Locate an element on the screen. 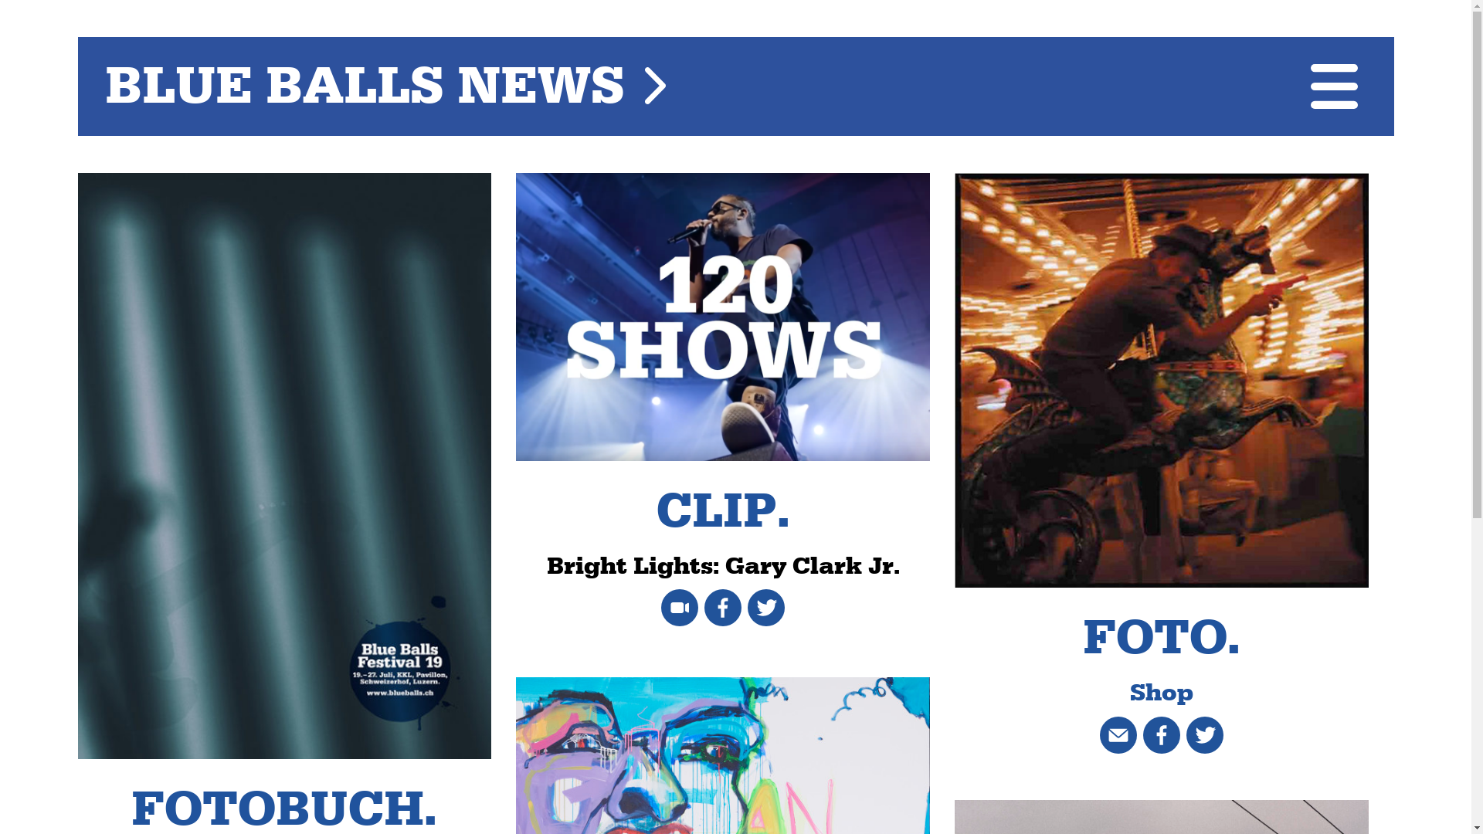 The width and height of the screenshot is (1483, 834). Video is located at coordinates (683, 604).